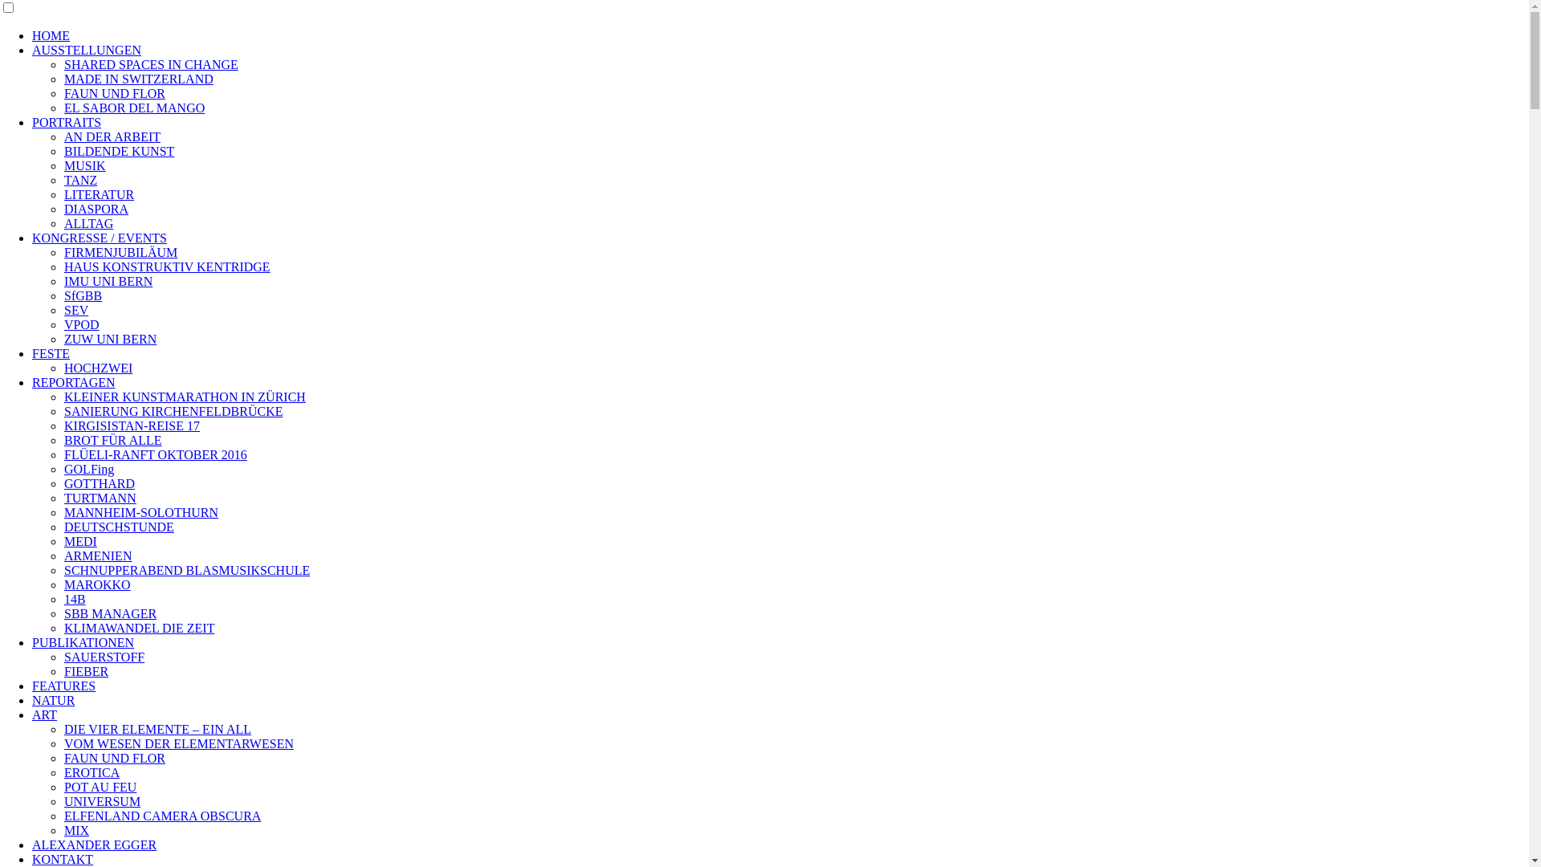 Image resolution: width=1541 pixels, height=867 pixels. Describe the element at coordinates (103, 801) in the screenshot. I see `UNIVERSUM` at that location.